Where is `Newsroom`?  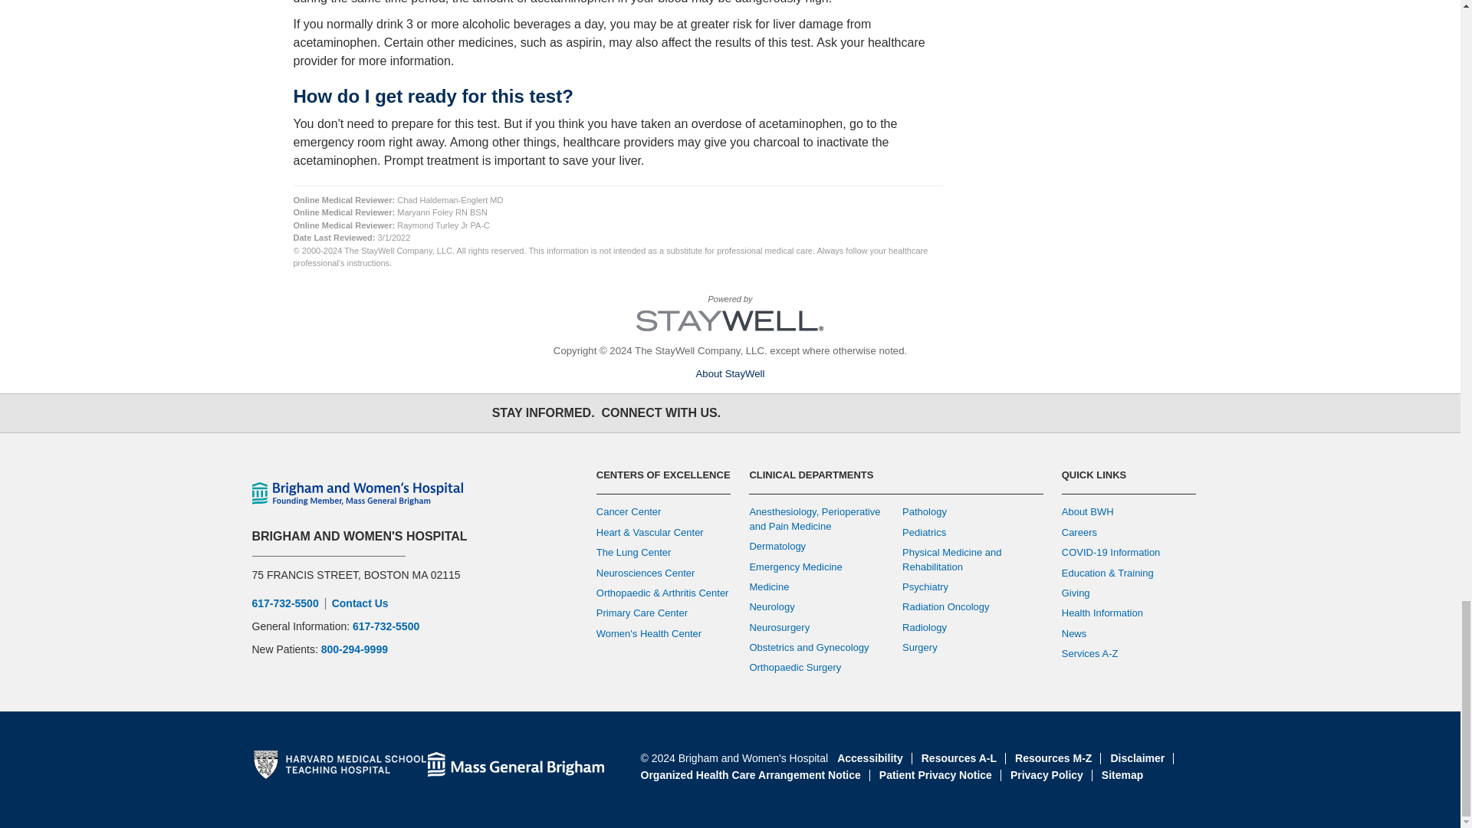 Newsroom is located at coordinates (915, 412).